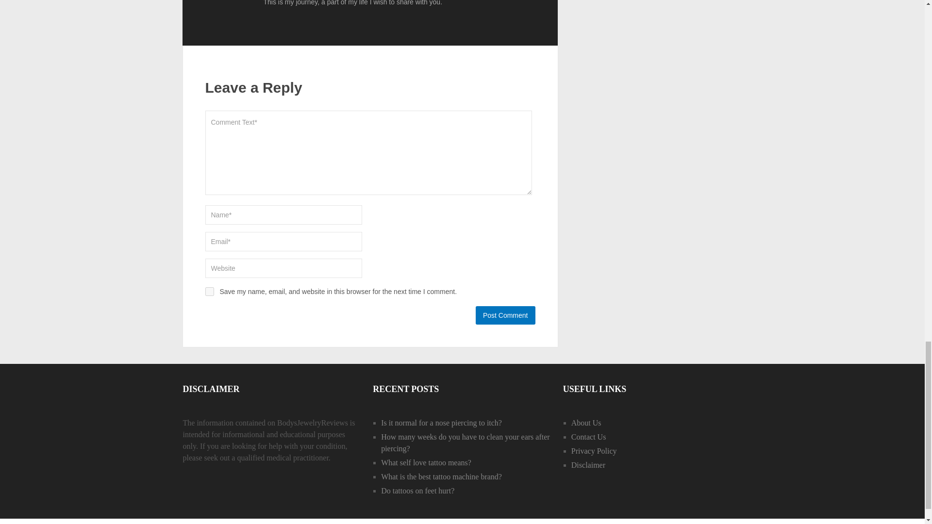  I want to click on Is it normal for a nose piercing to itch?, so click(442, 423).